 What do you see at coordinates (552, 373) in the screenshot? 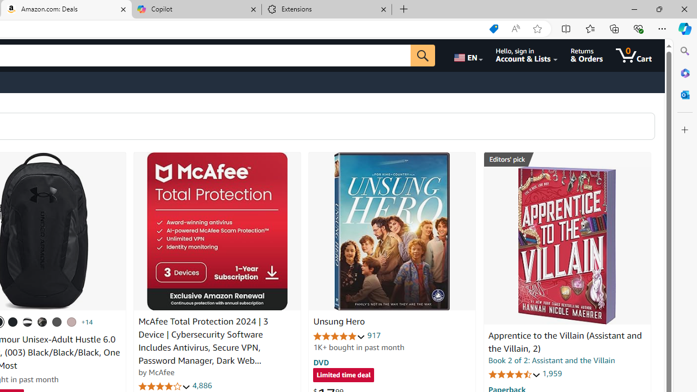
I see `1,959` at bounding box center [552, 373].